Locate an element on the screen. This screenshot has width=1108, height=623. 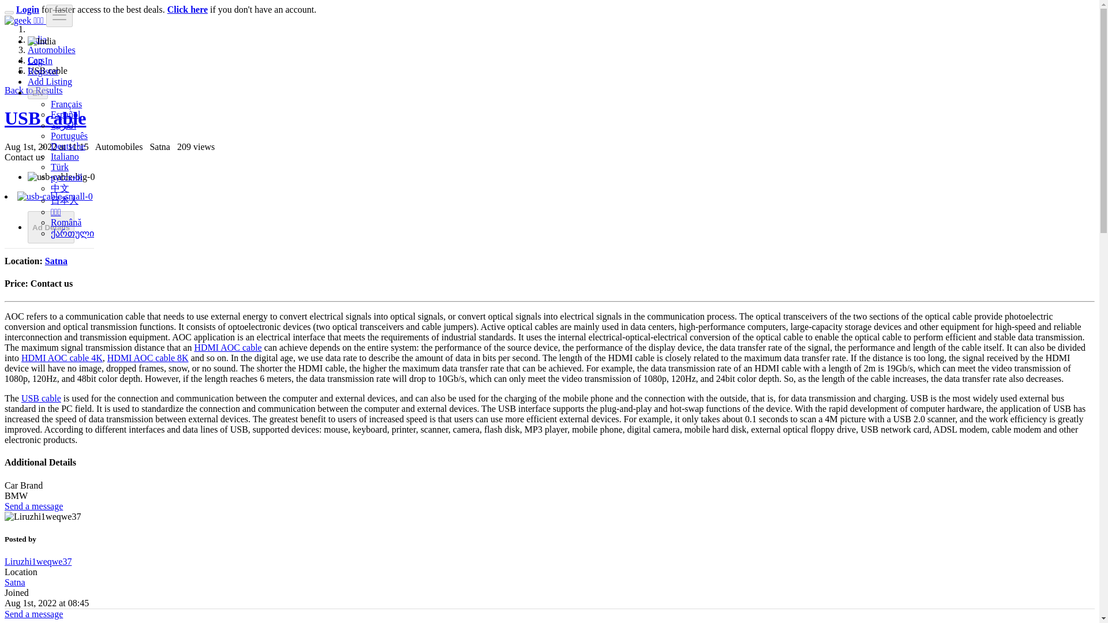
Satna is located at coordinates (57, 261).